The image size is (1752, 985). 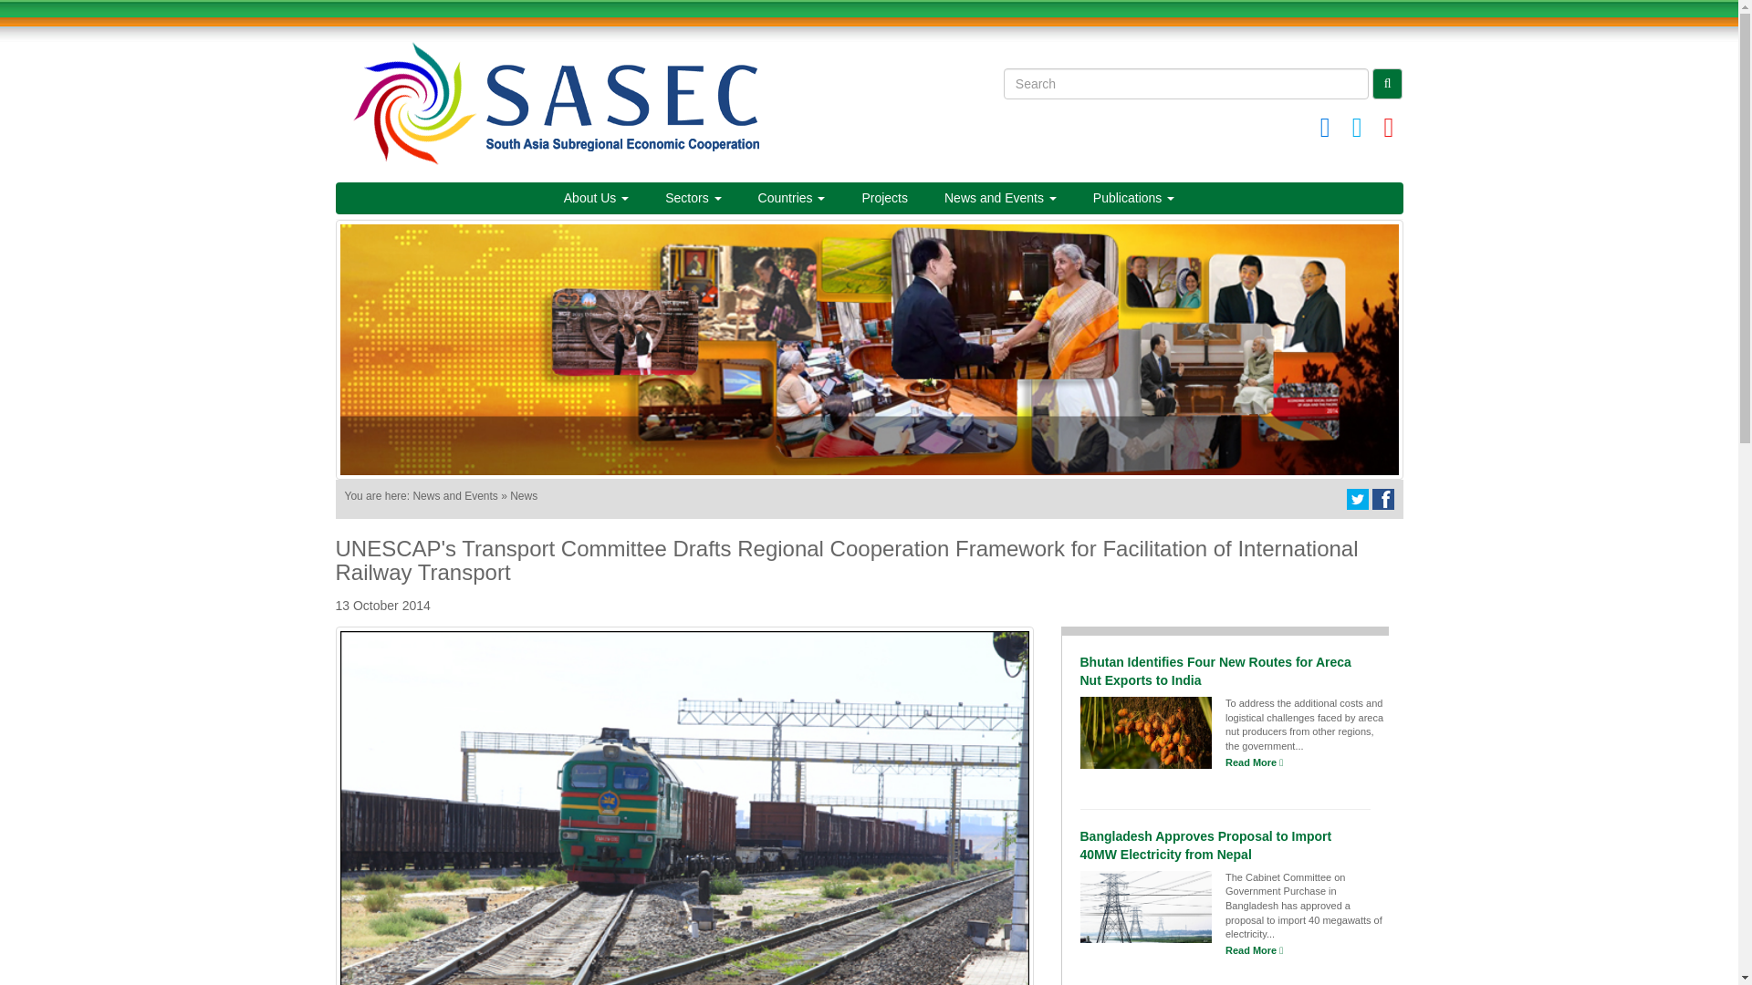 What do you see at coordinates (792, 197) in the screenshot?
I see `Countries` at bounding box center [792, 197].